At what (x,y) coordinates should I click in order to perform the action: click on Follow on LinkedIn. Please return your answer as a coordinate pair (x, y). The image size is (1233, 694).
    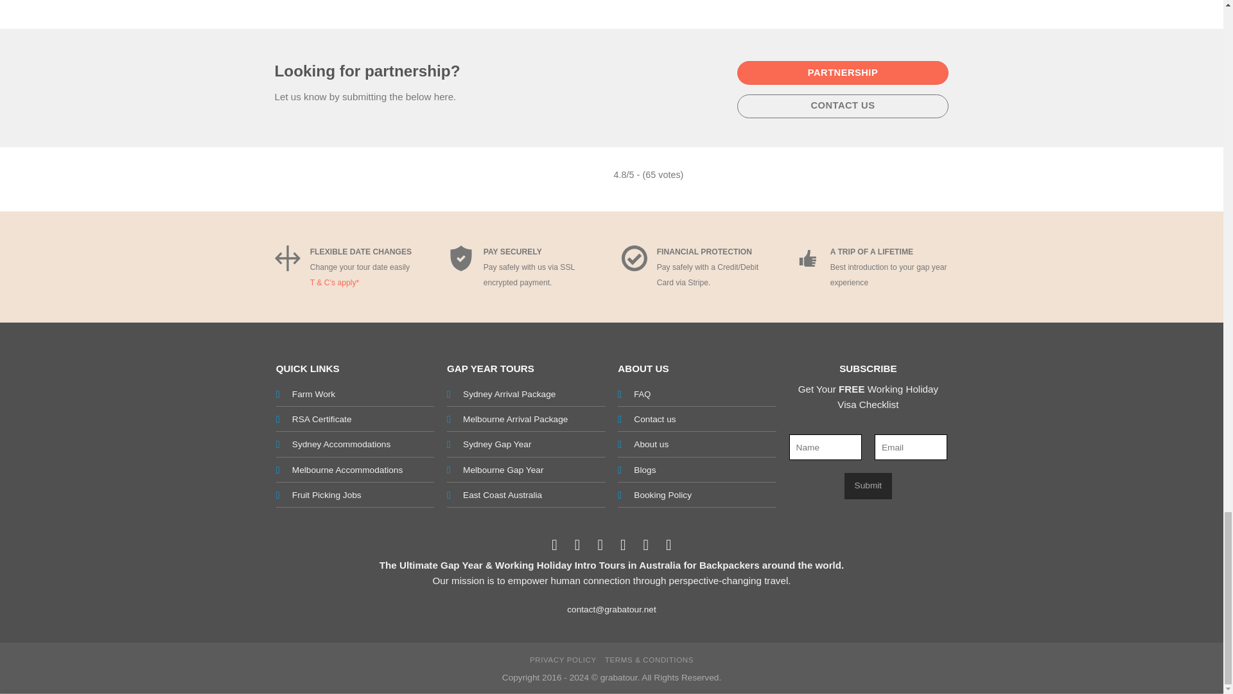
    Looking at the image, I should click on (646, 544).